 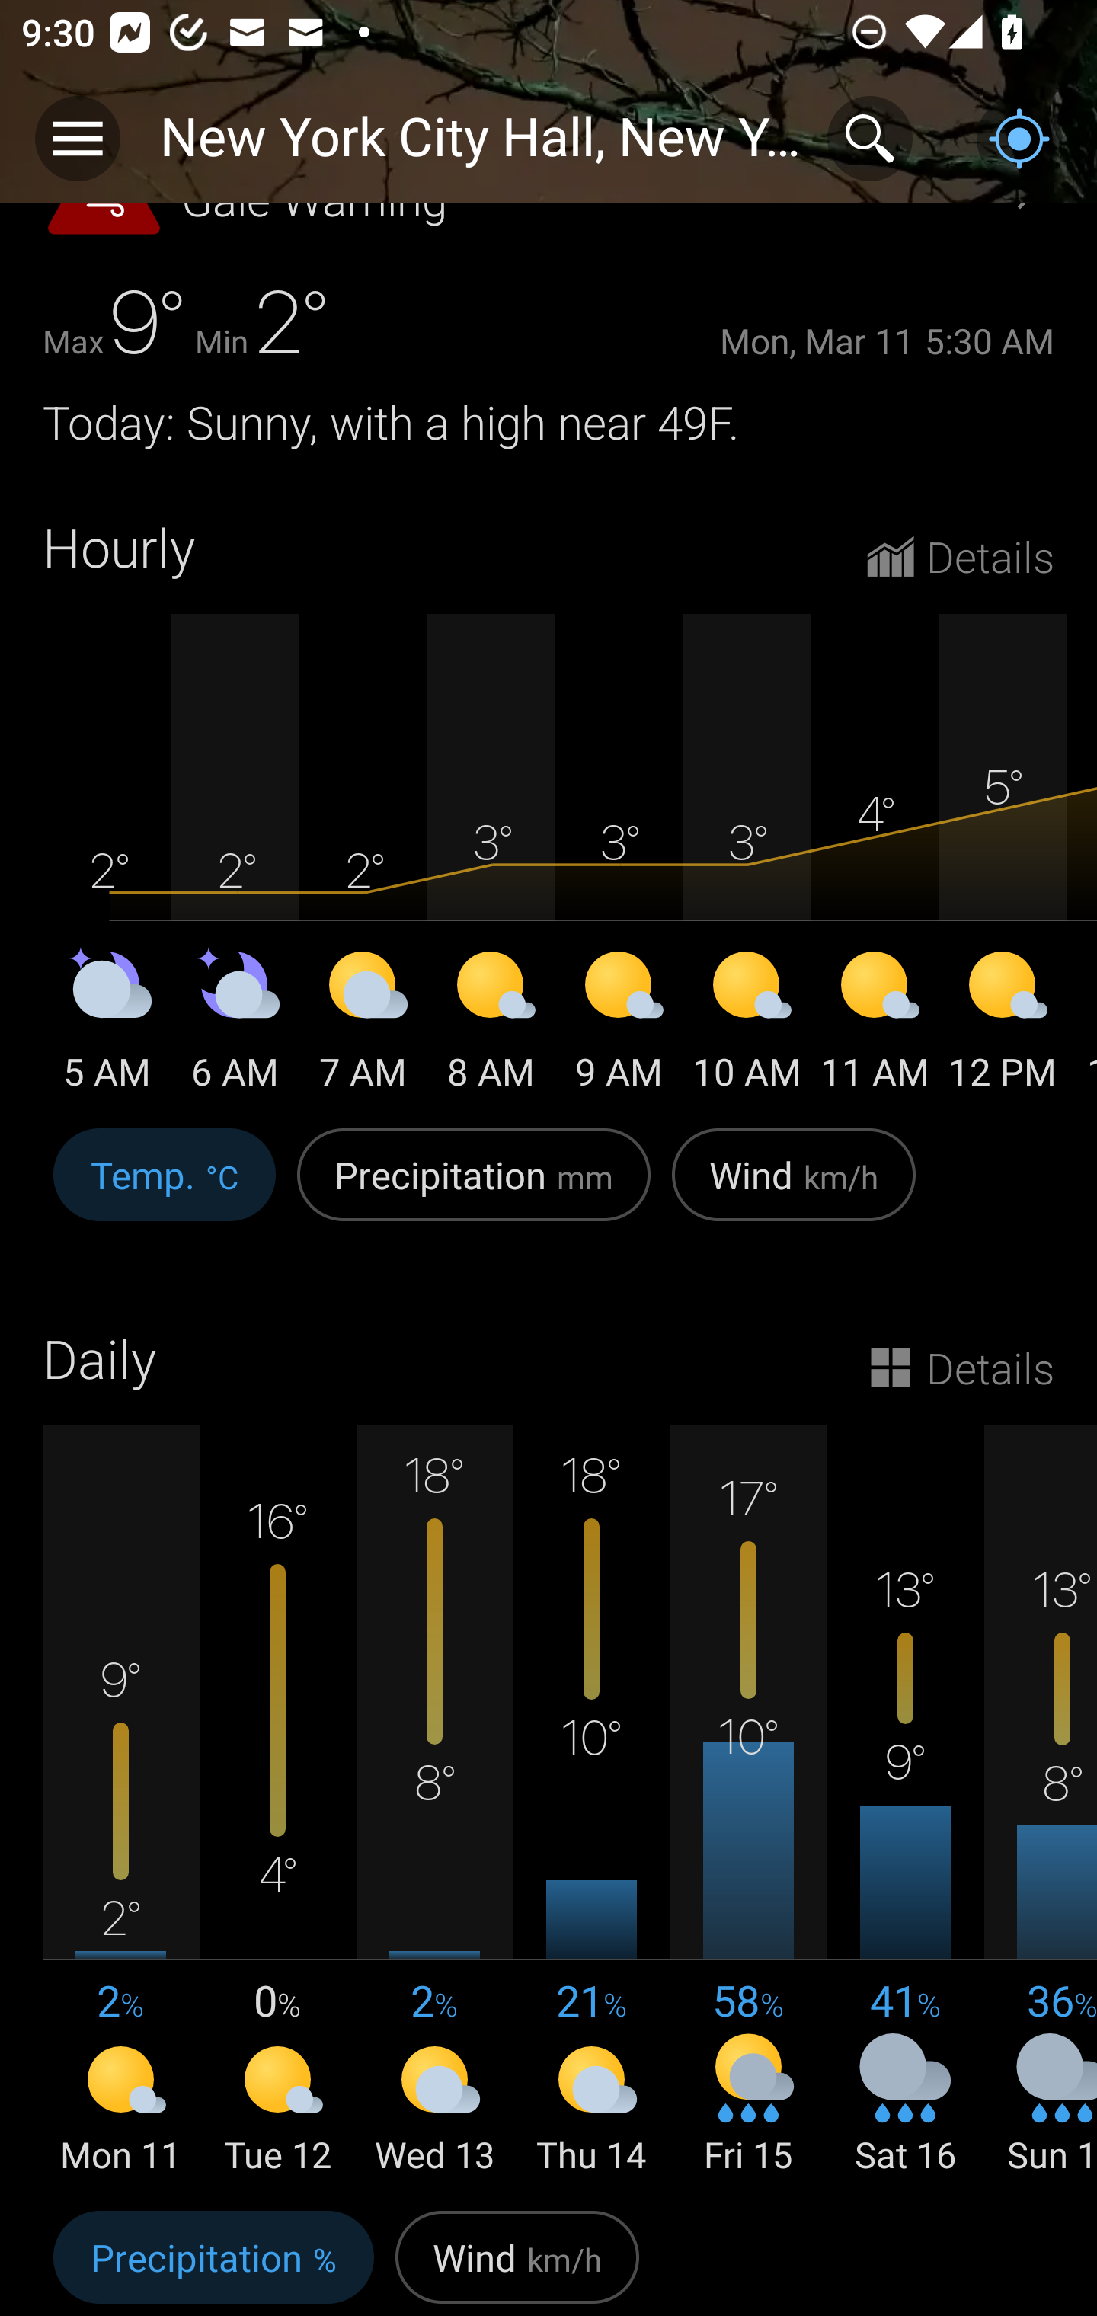 I want to click on 10 AM, so click(x=747, y=1025).